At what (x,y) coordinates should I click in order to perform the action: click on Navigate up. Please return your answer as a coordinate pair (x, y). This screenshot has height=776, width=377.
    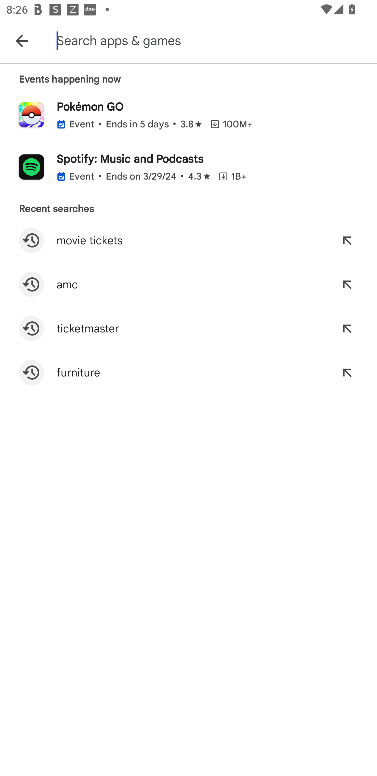
    Looking at the image, I should click on (22, 40).